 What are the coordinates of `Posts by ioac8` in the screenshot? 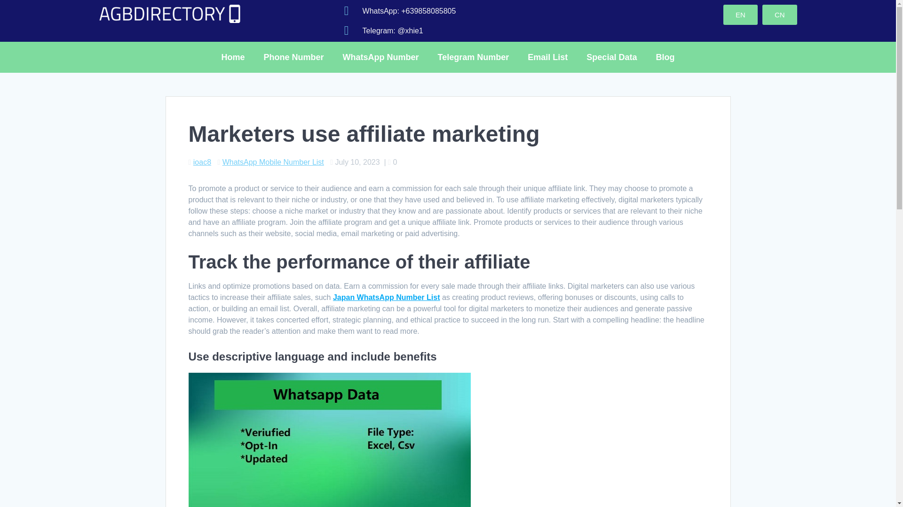 It's located at (202, 162).